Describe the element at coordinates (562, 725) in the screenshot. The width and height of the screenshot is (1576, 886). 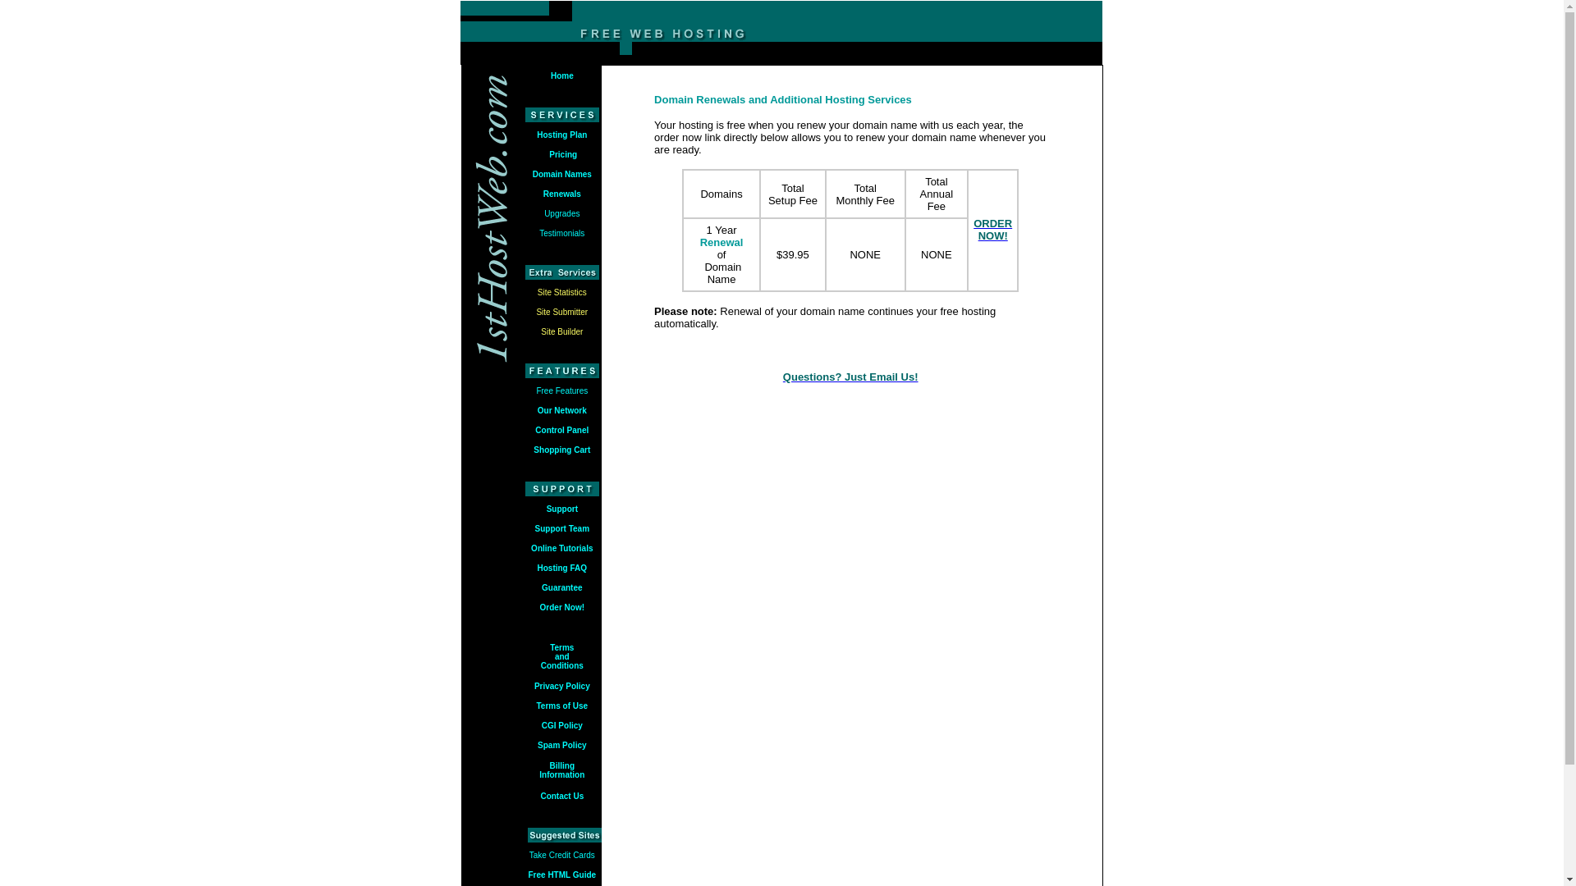
I see `CGI Policy` at that location.